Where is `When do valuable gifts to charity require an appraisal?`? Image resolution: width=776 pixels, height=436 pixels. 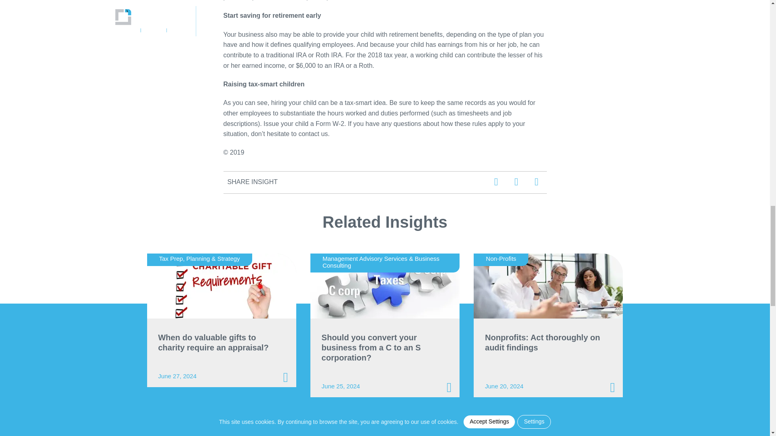
When do valuable gifts to charity require an appraisal? is located at coordinates (221, 286).